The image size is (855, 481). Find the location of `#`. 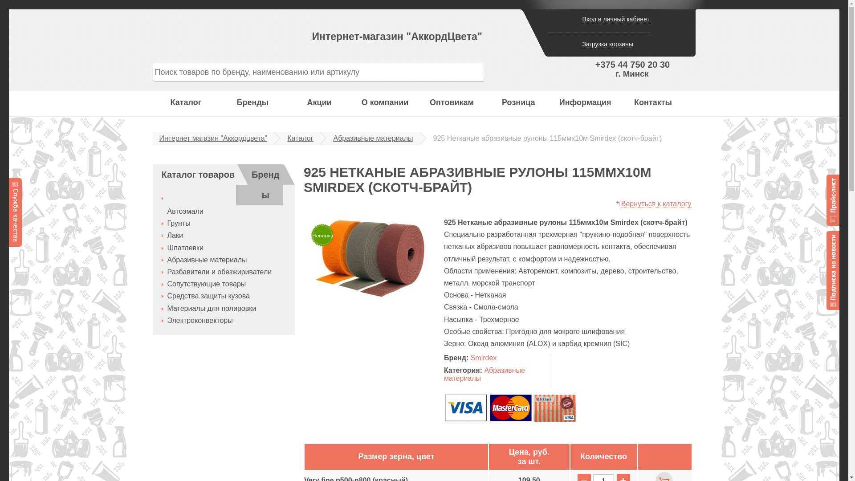

# is located at coordinates (833, 270).